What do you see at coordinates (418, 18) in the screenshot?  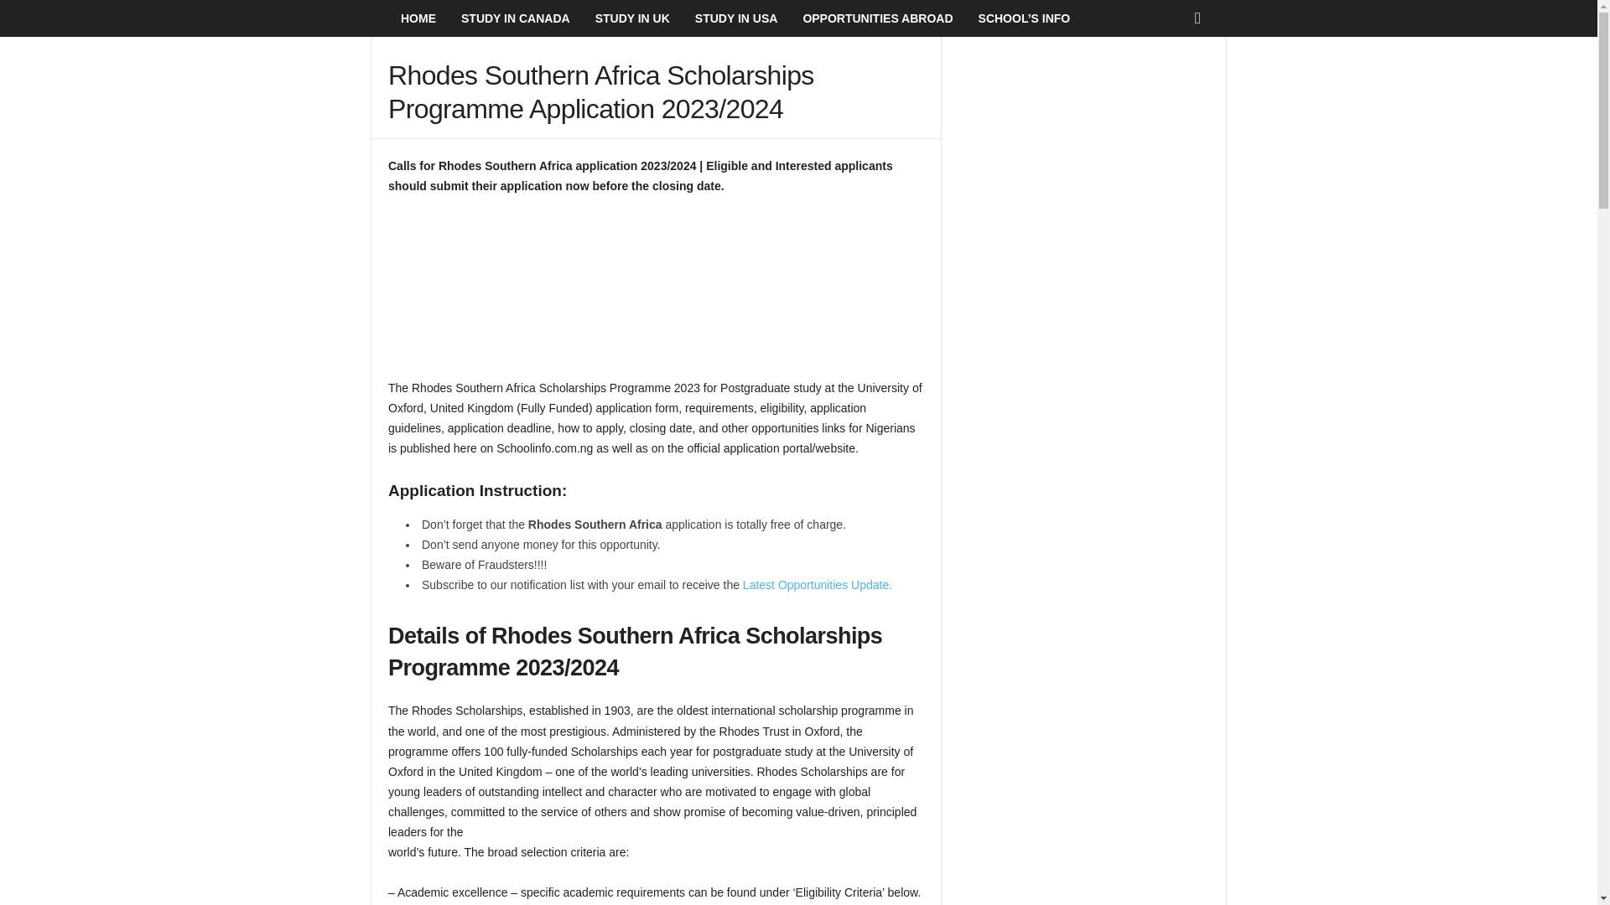 I see `HOME` at bounding box center [418, 18].